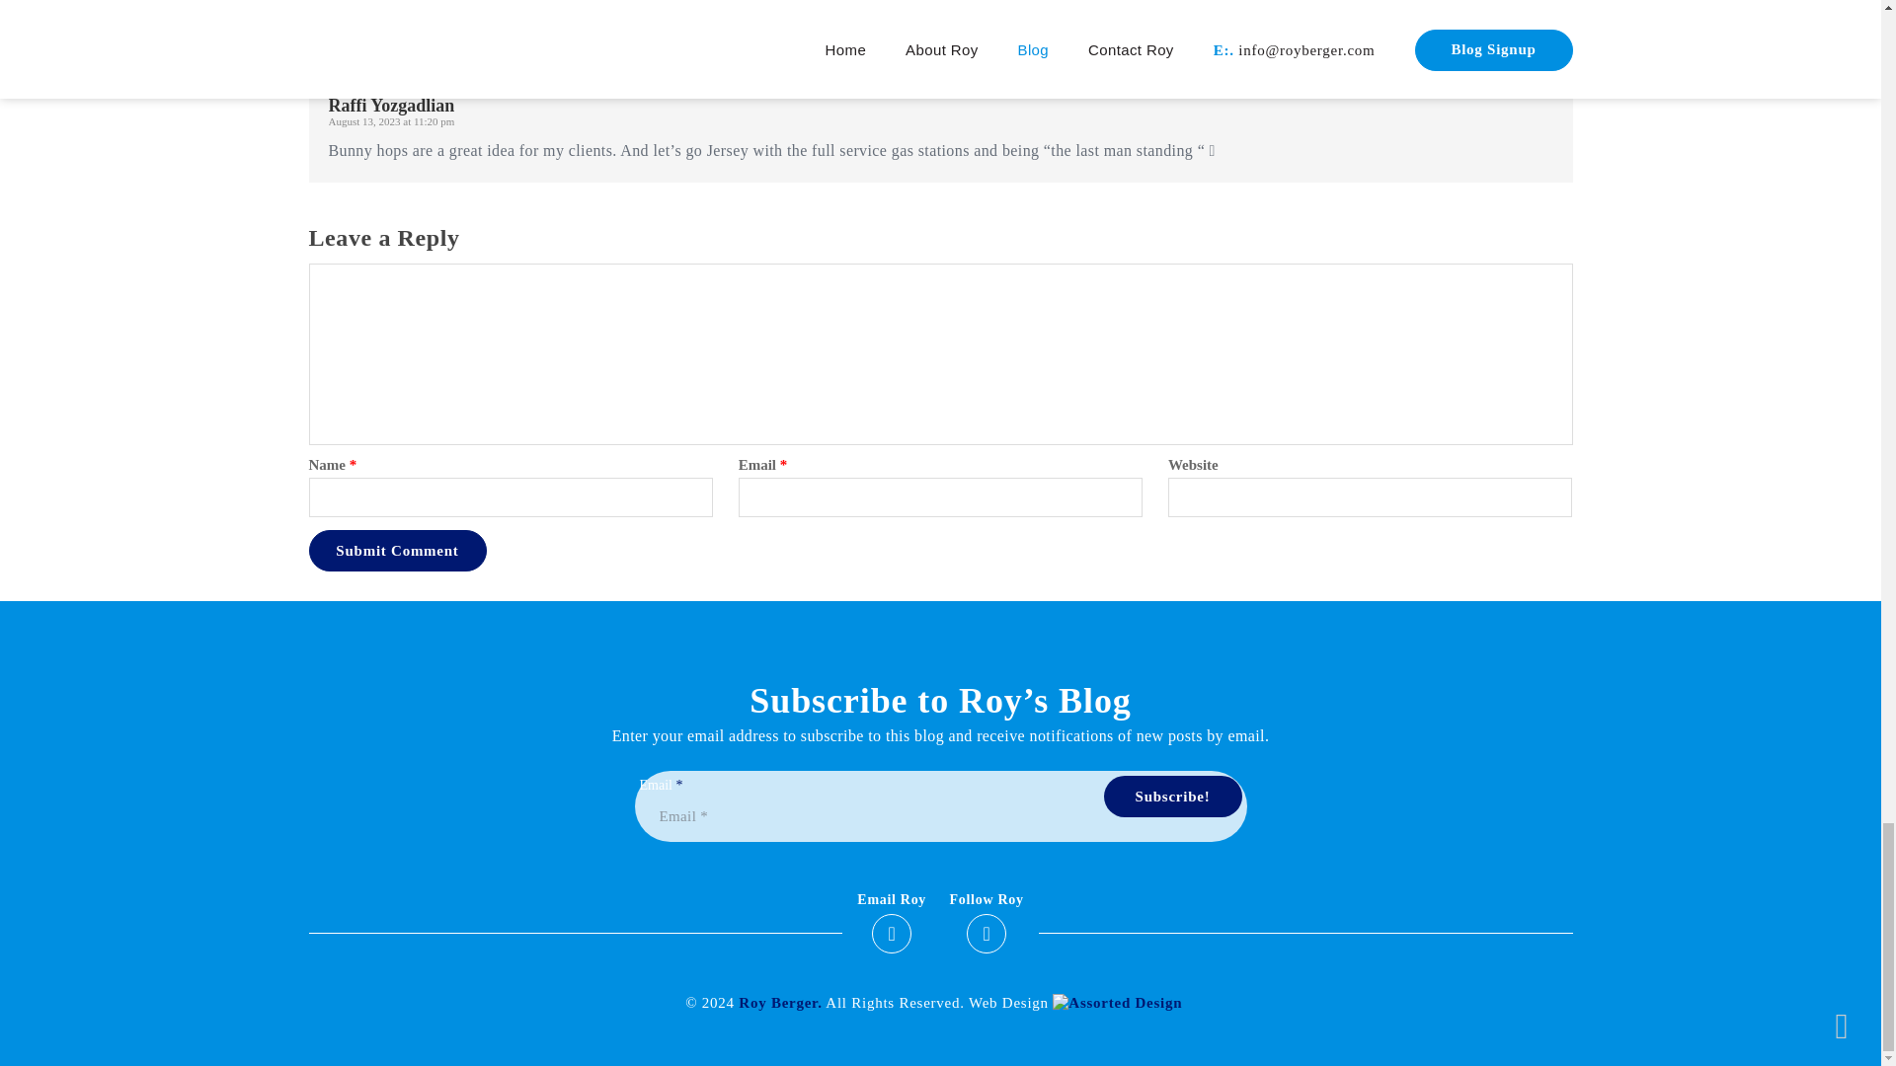  What do you see at coordinates (940, 815) in the screenshot?
I see `Email` at bounding box center [940, 815].